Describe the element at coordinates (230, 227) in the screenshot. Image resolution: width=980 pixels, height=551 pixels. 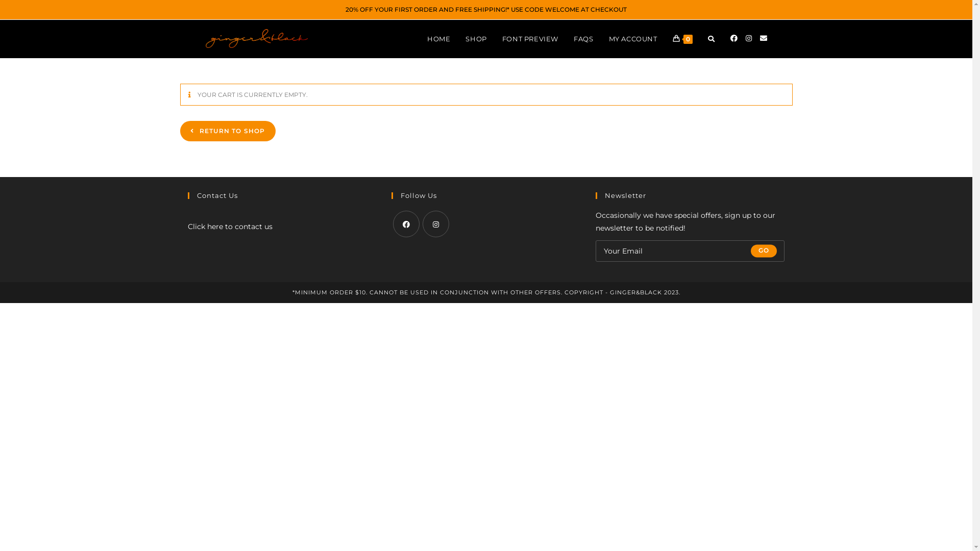
I see `Click here to contact us` at that location.